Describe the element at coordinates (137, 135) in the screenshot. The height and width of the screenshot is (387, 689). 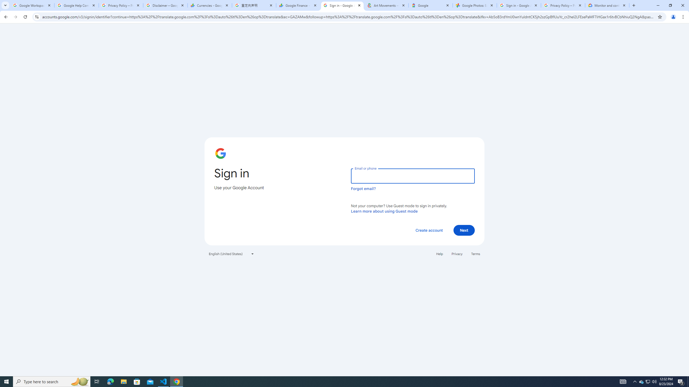
I see `Add a Place` at that location.